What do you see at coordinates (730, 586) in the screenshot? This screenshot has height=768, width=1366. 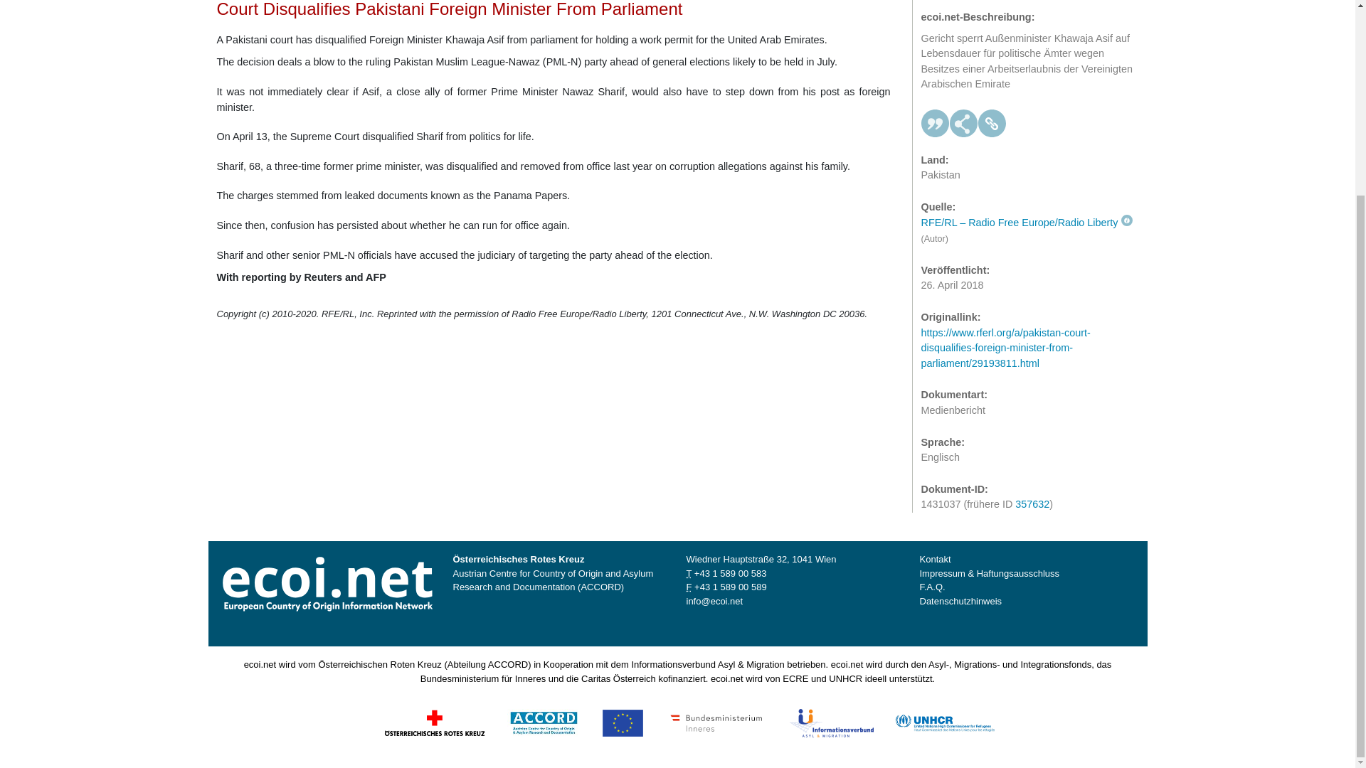 I see `Fax` at bounding box center [730, 586].